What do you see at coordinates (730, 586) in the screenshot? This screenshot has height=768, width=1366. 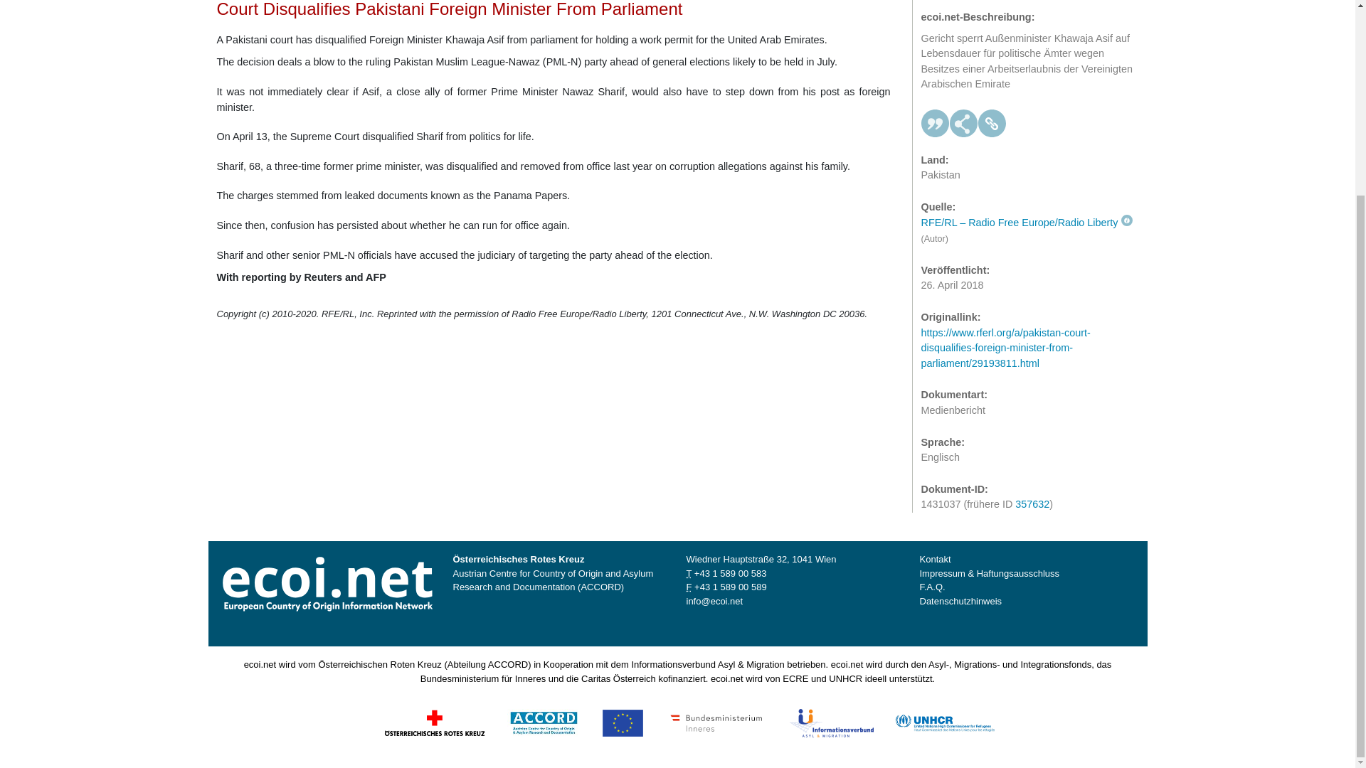 I see `Fax` at bounding box center [730, 586].